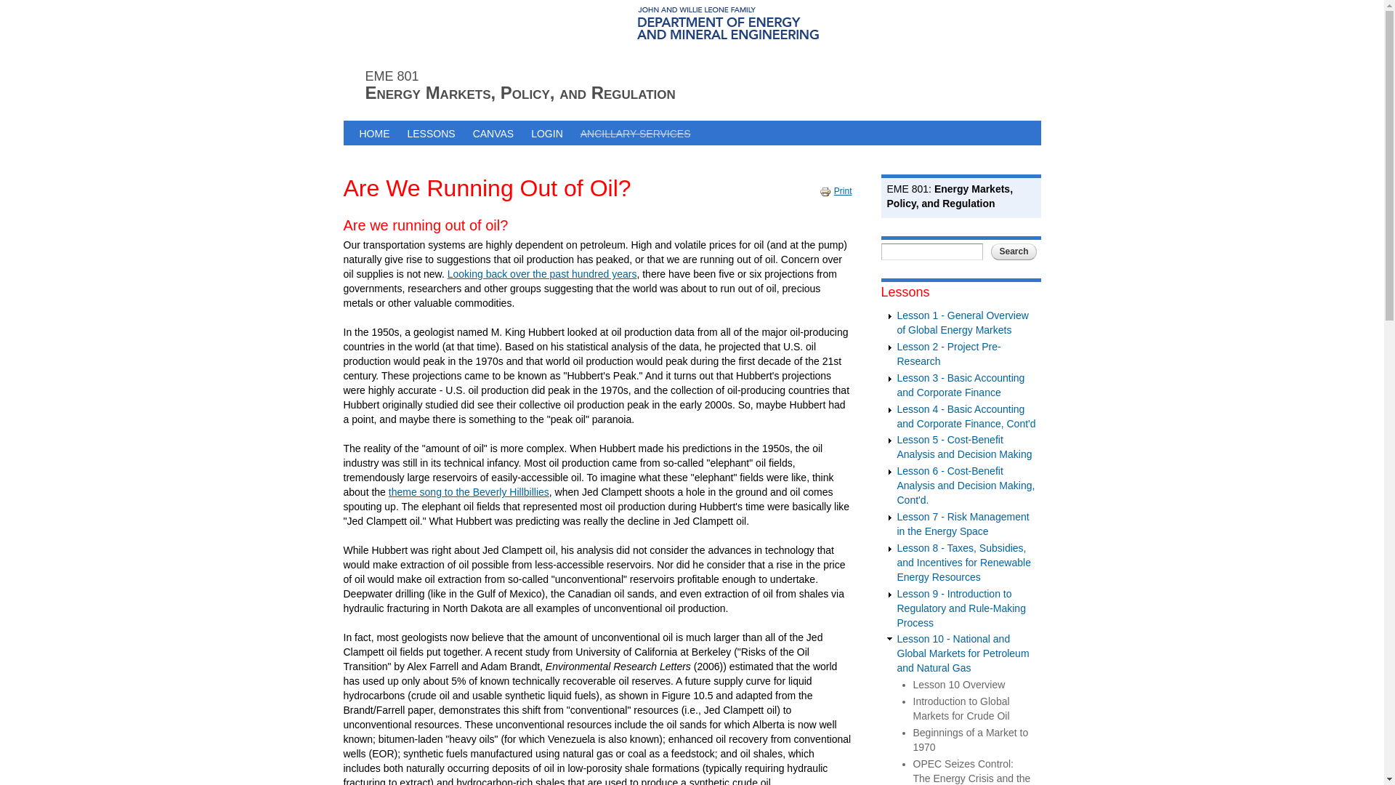 The width and height of the screenshot is (1395, 785). I want to click on Search, so click(1013, 251).